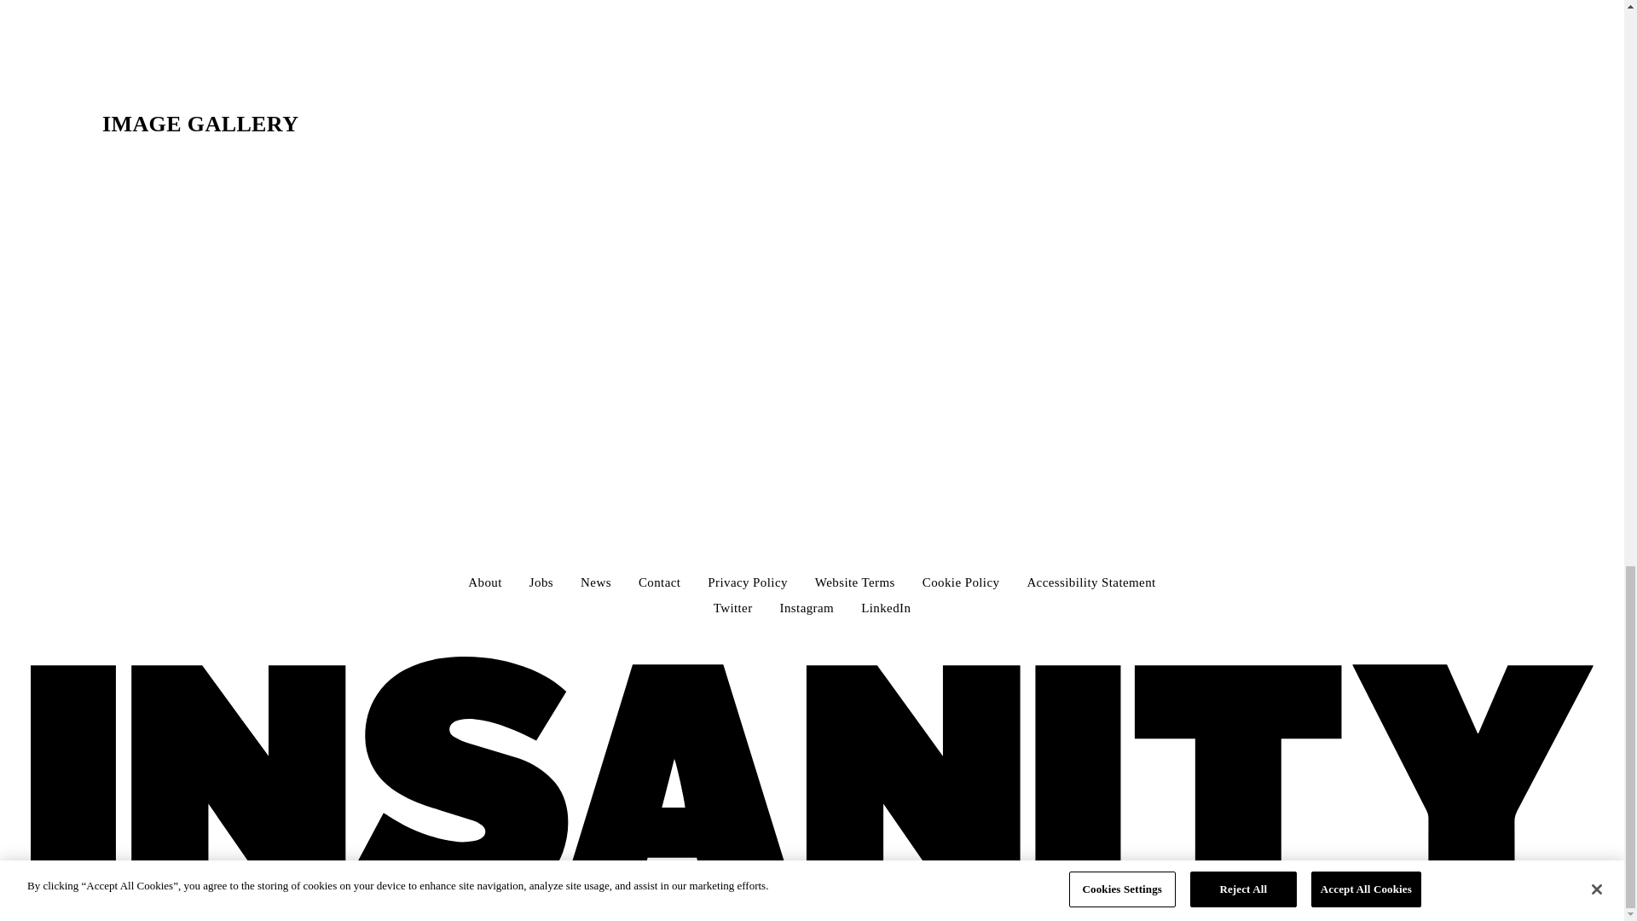  Describe the element at coordinates (807, 608) in the screenshot. I see `Instagram` at that location.